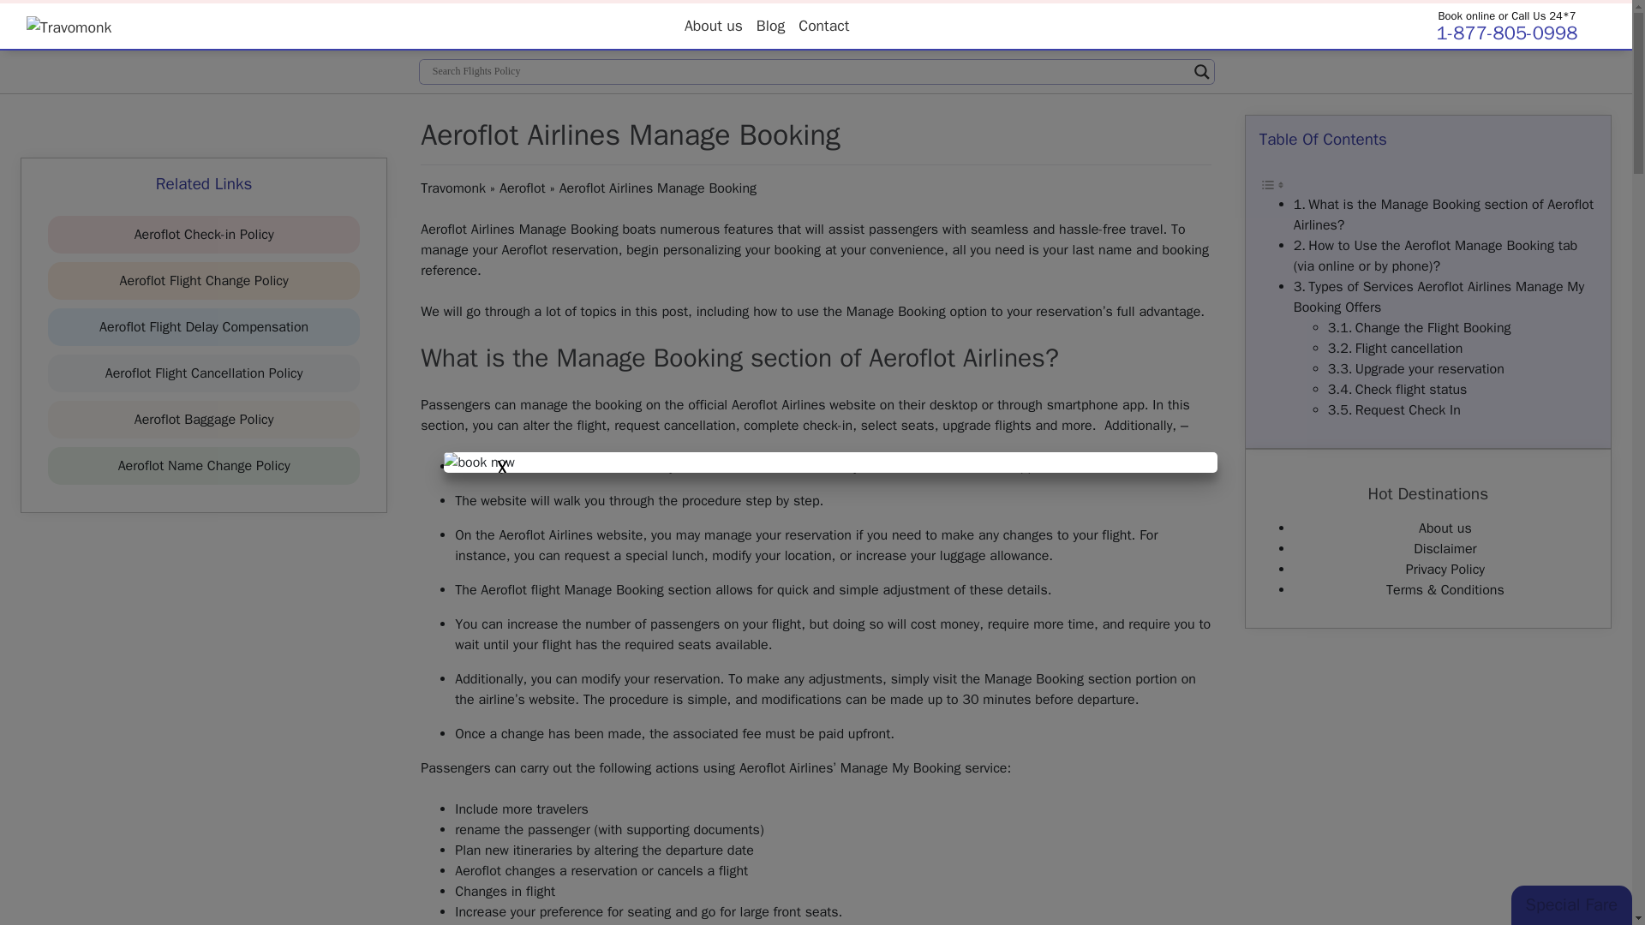  Describe the element at coordinates (452, 188) in the screenshot. I see `Travomonk` at that location.